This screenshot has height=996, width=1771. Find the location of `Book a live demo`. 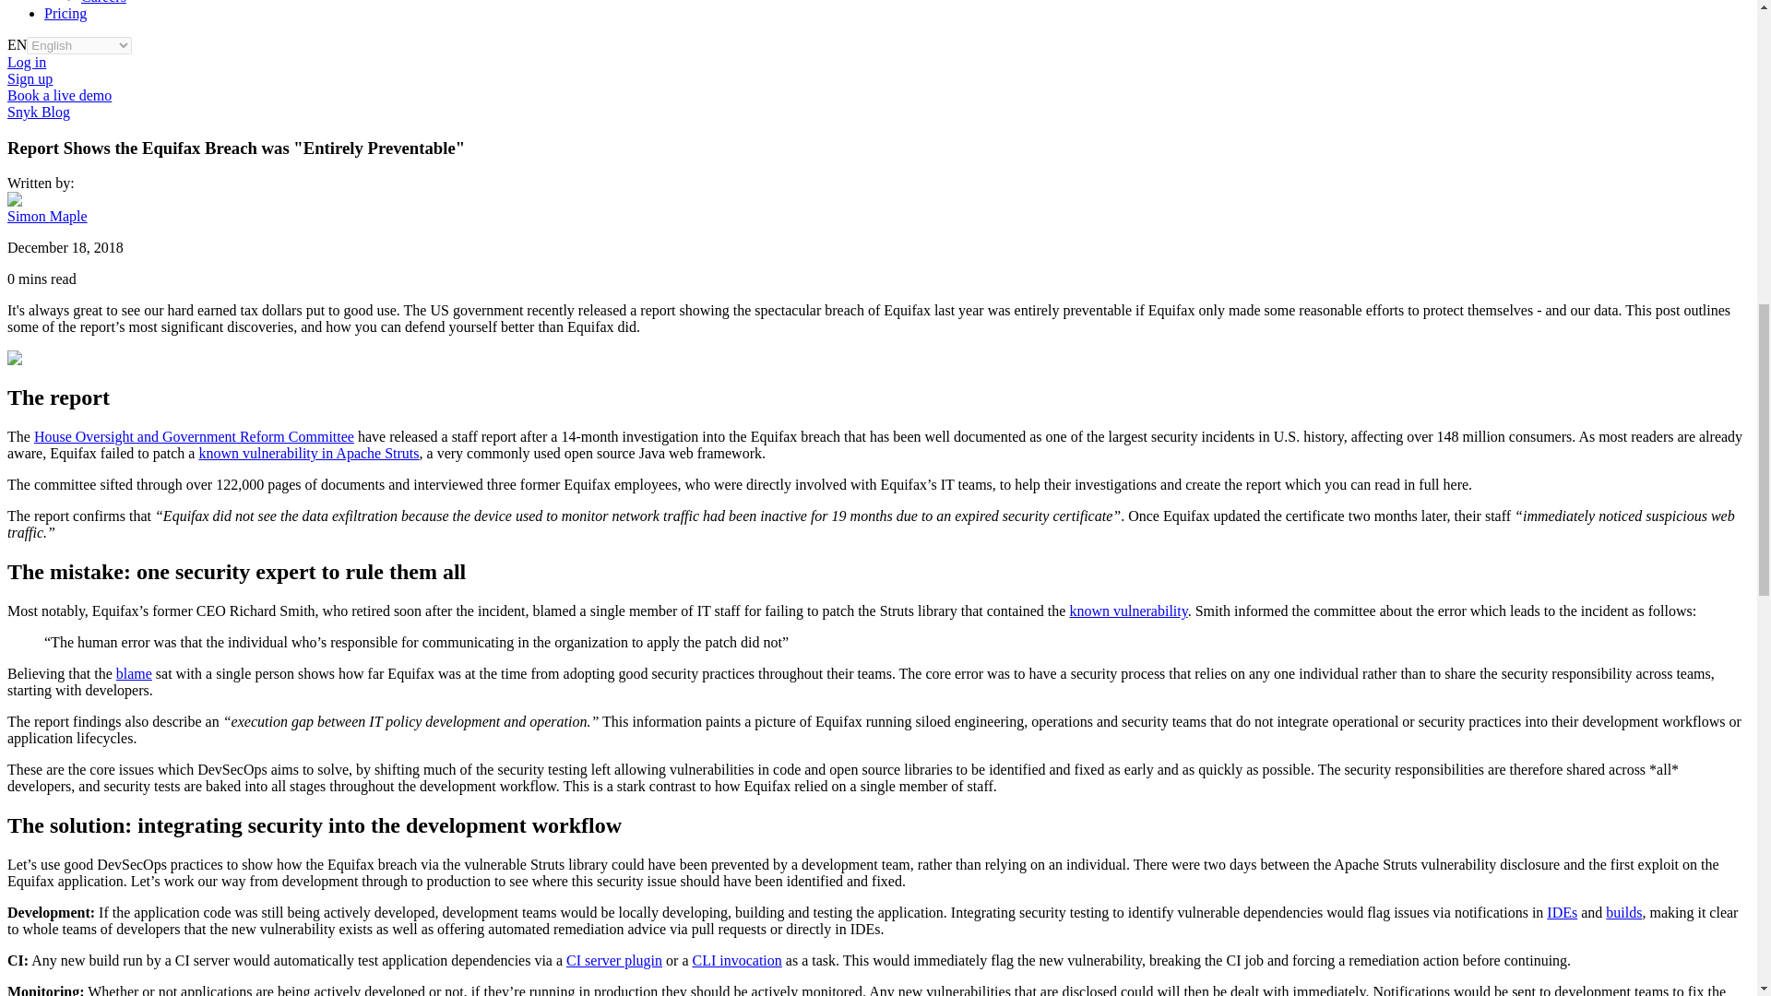

Book a live demo is located at coordinates (59, 96).